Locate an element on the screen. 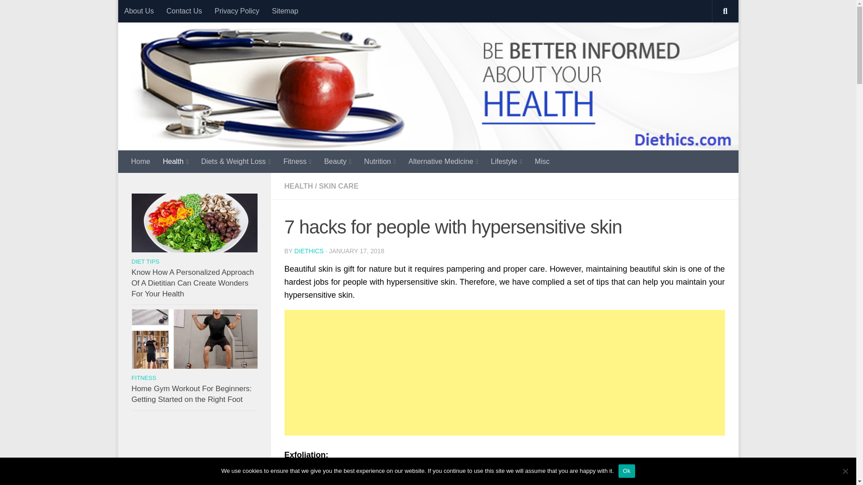 This screenshot has width=863, height=485. Skip to content is located at coordinates (156, 12).